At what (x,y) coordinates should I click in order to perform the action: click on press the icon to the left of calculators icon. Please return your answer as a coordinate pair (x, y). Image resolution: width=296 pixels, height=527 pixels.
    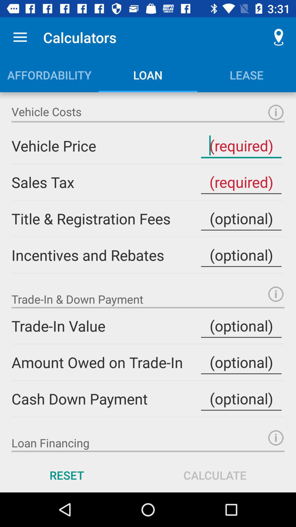
    Looking at the image, I should click on (20, 37).